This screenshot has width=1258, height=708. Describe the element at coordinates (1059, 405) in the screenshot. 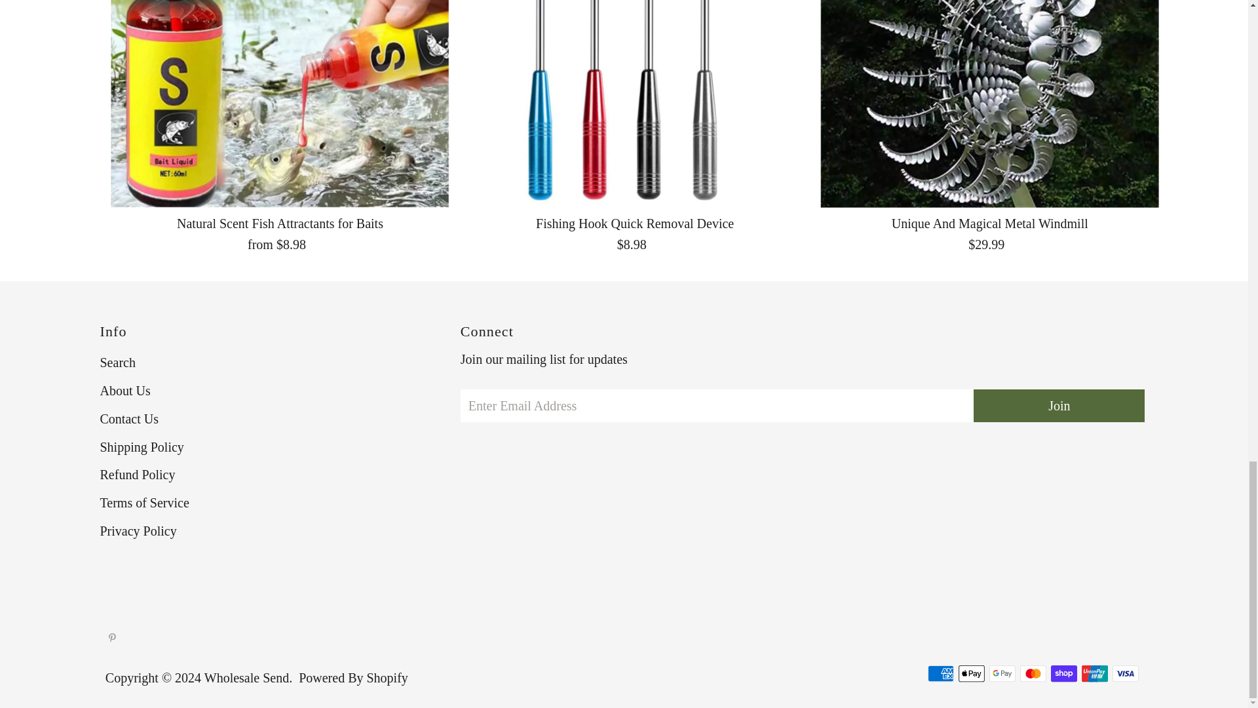

I see `Join` at that location.